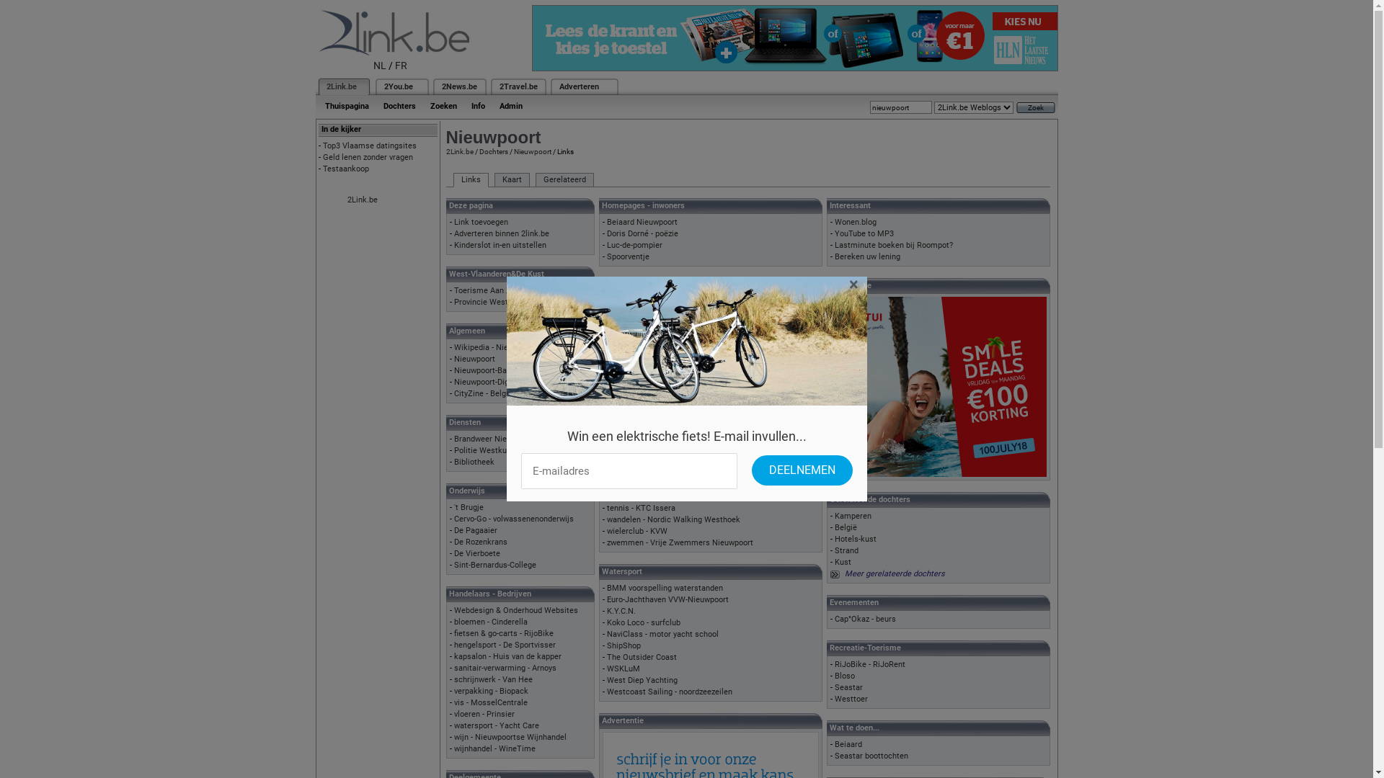  What do you see at coordinates (626, 416) in the screenshot?
I see `Rode Kruis` at bounding box center [626, 416].